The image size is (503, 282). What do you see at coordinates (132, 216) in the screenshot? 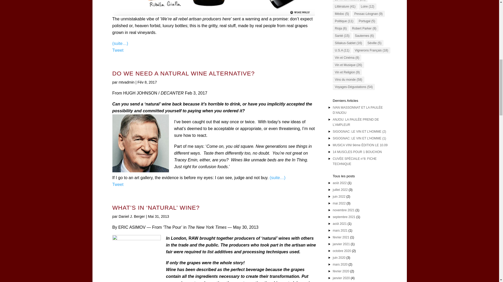
I see `Articles de Daniel J. Berger` at bounding box center [132, 216].